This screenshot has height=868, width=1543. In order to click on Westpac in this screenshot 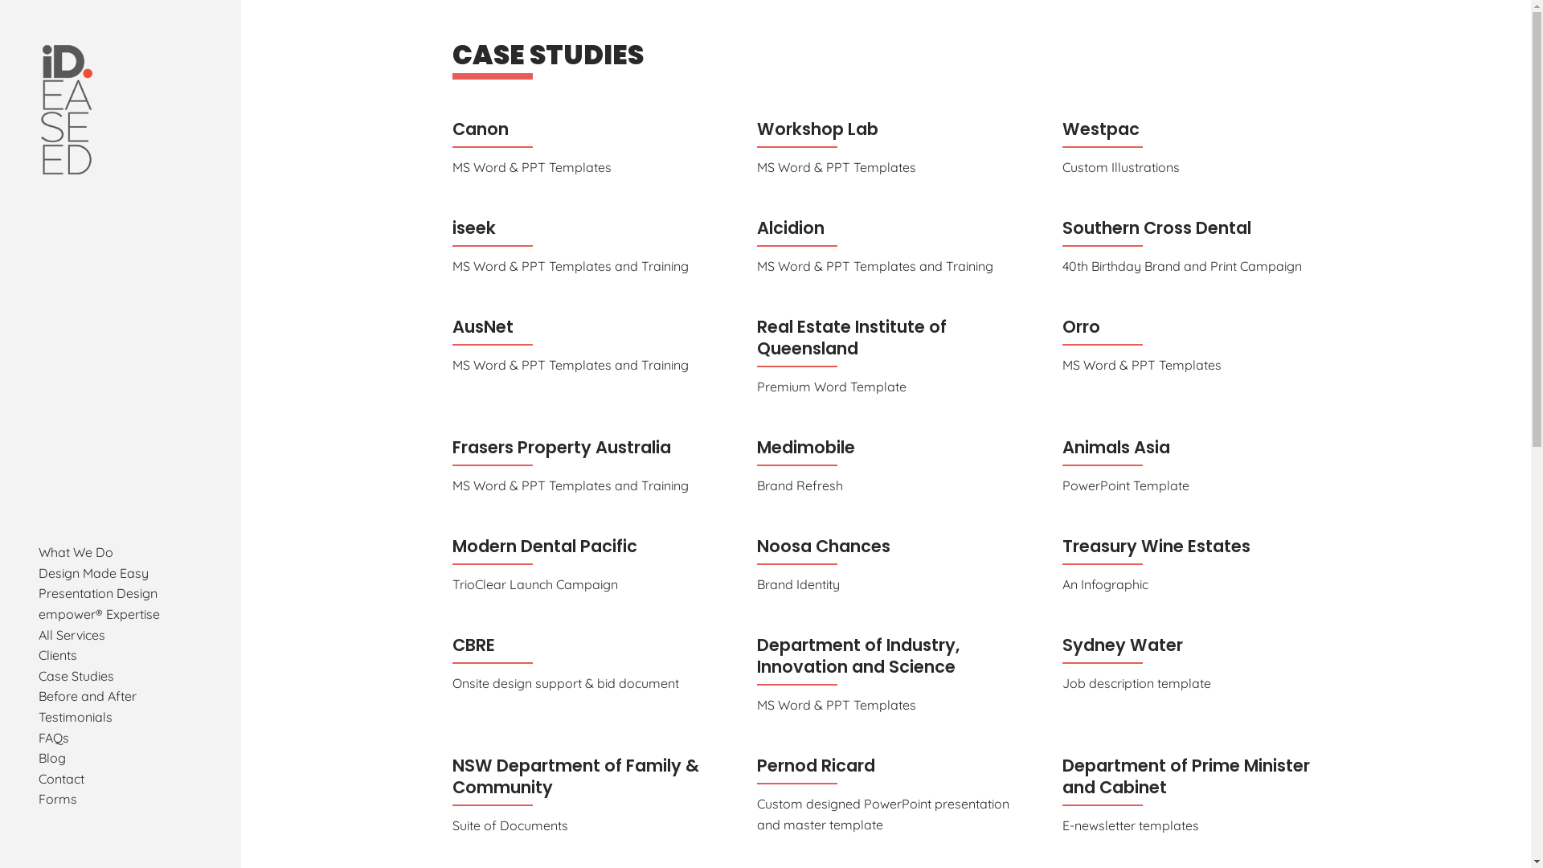, I will do `click(1101, 129)`.